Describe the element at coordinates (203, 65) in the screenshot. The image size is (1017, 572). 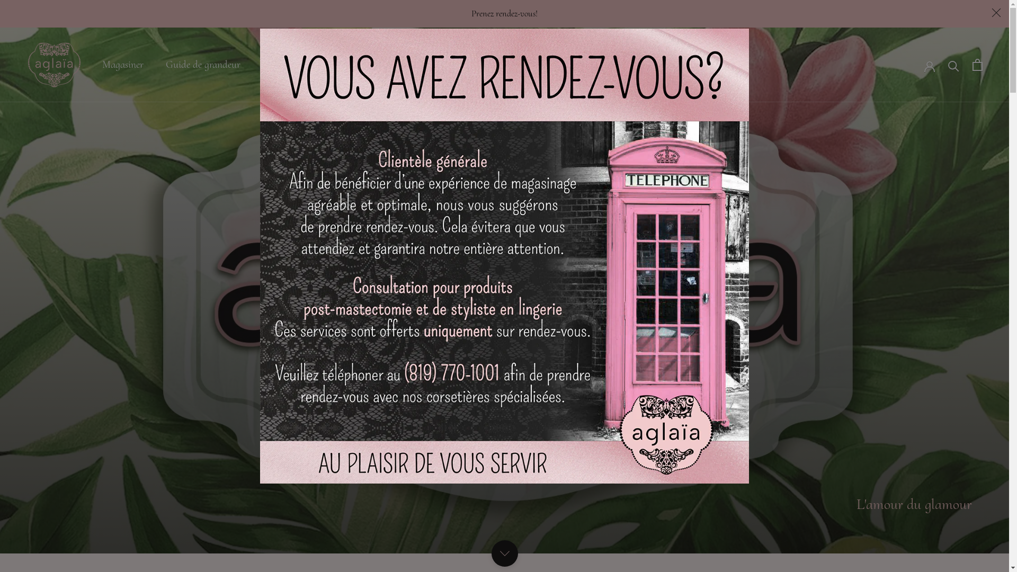
I see `Guide de grandeur
Guide de grandeur` at that location.